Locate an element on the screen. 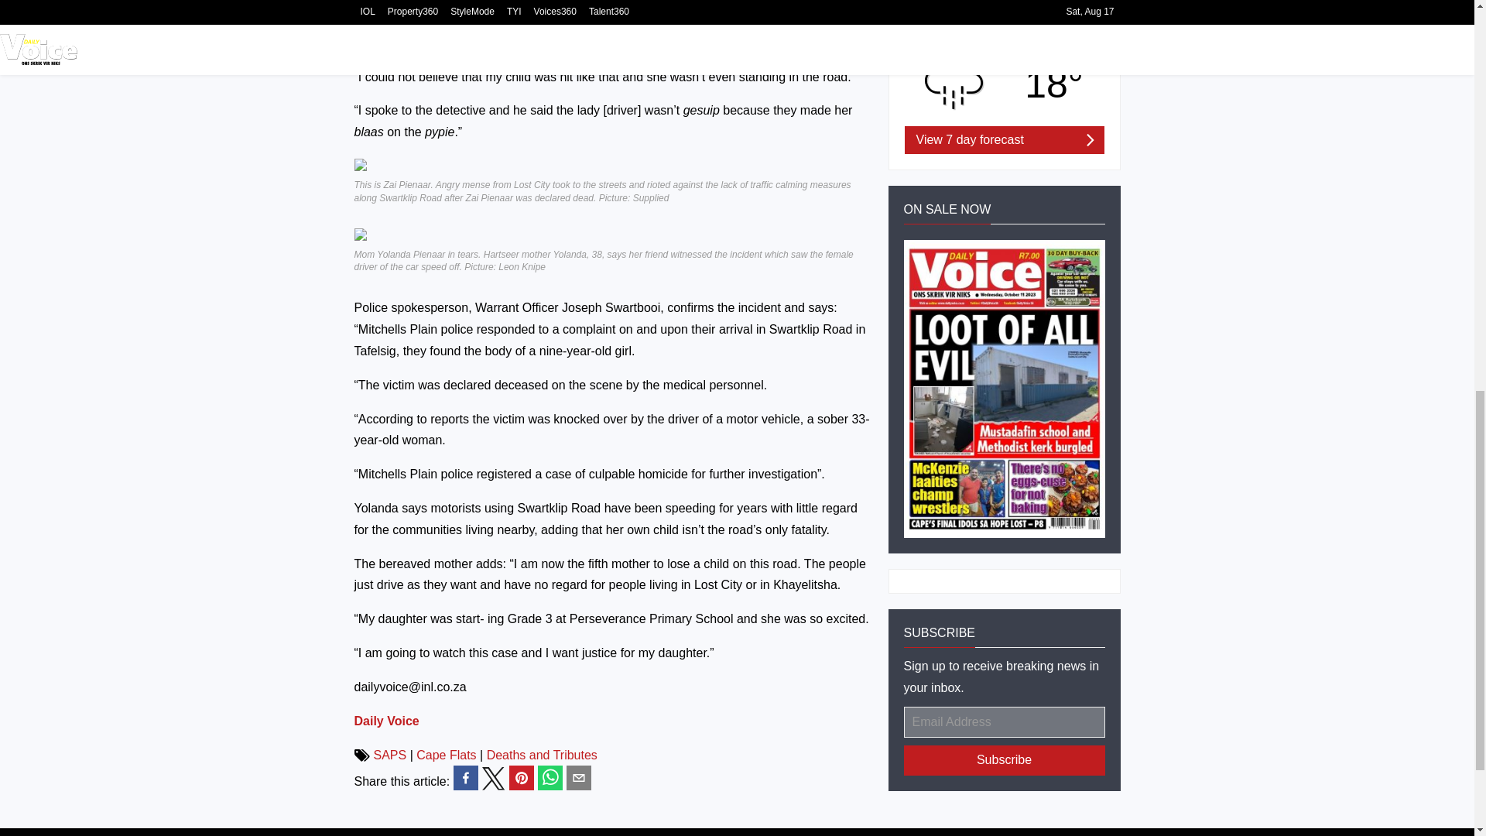 Image resolution: width=1486 pixels, height=836 pixels. Deaths and Tributes is located at coordinates (542, 754).